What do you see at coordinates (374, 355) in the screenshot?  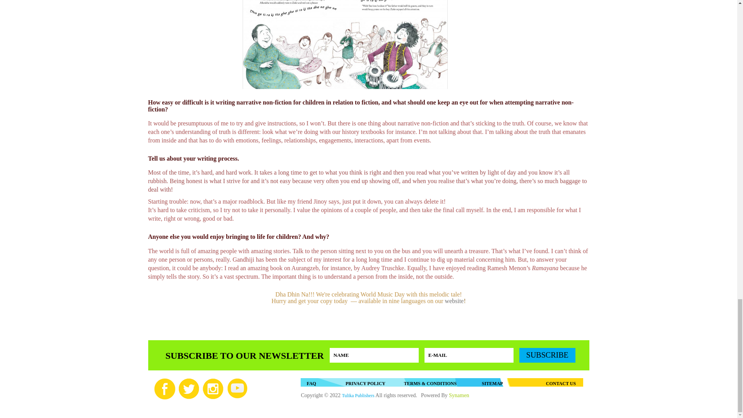 I see `NAME` at bounding box center [374, 355].